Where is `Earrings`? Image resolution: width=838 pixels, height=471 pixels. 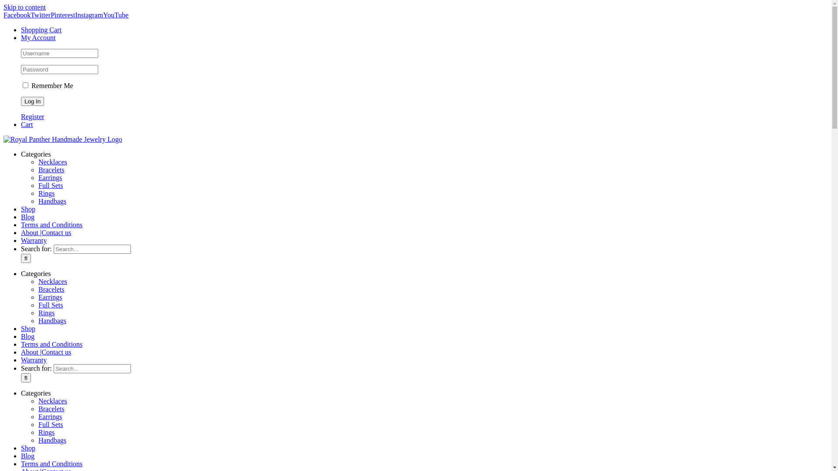
Earrings is located at coordinates (50, 322).